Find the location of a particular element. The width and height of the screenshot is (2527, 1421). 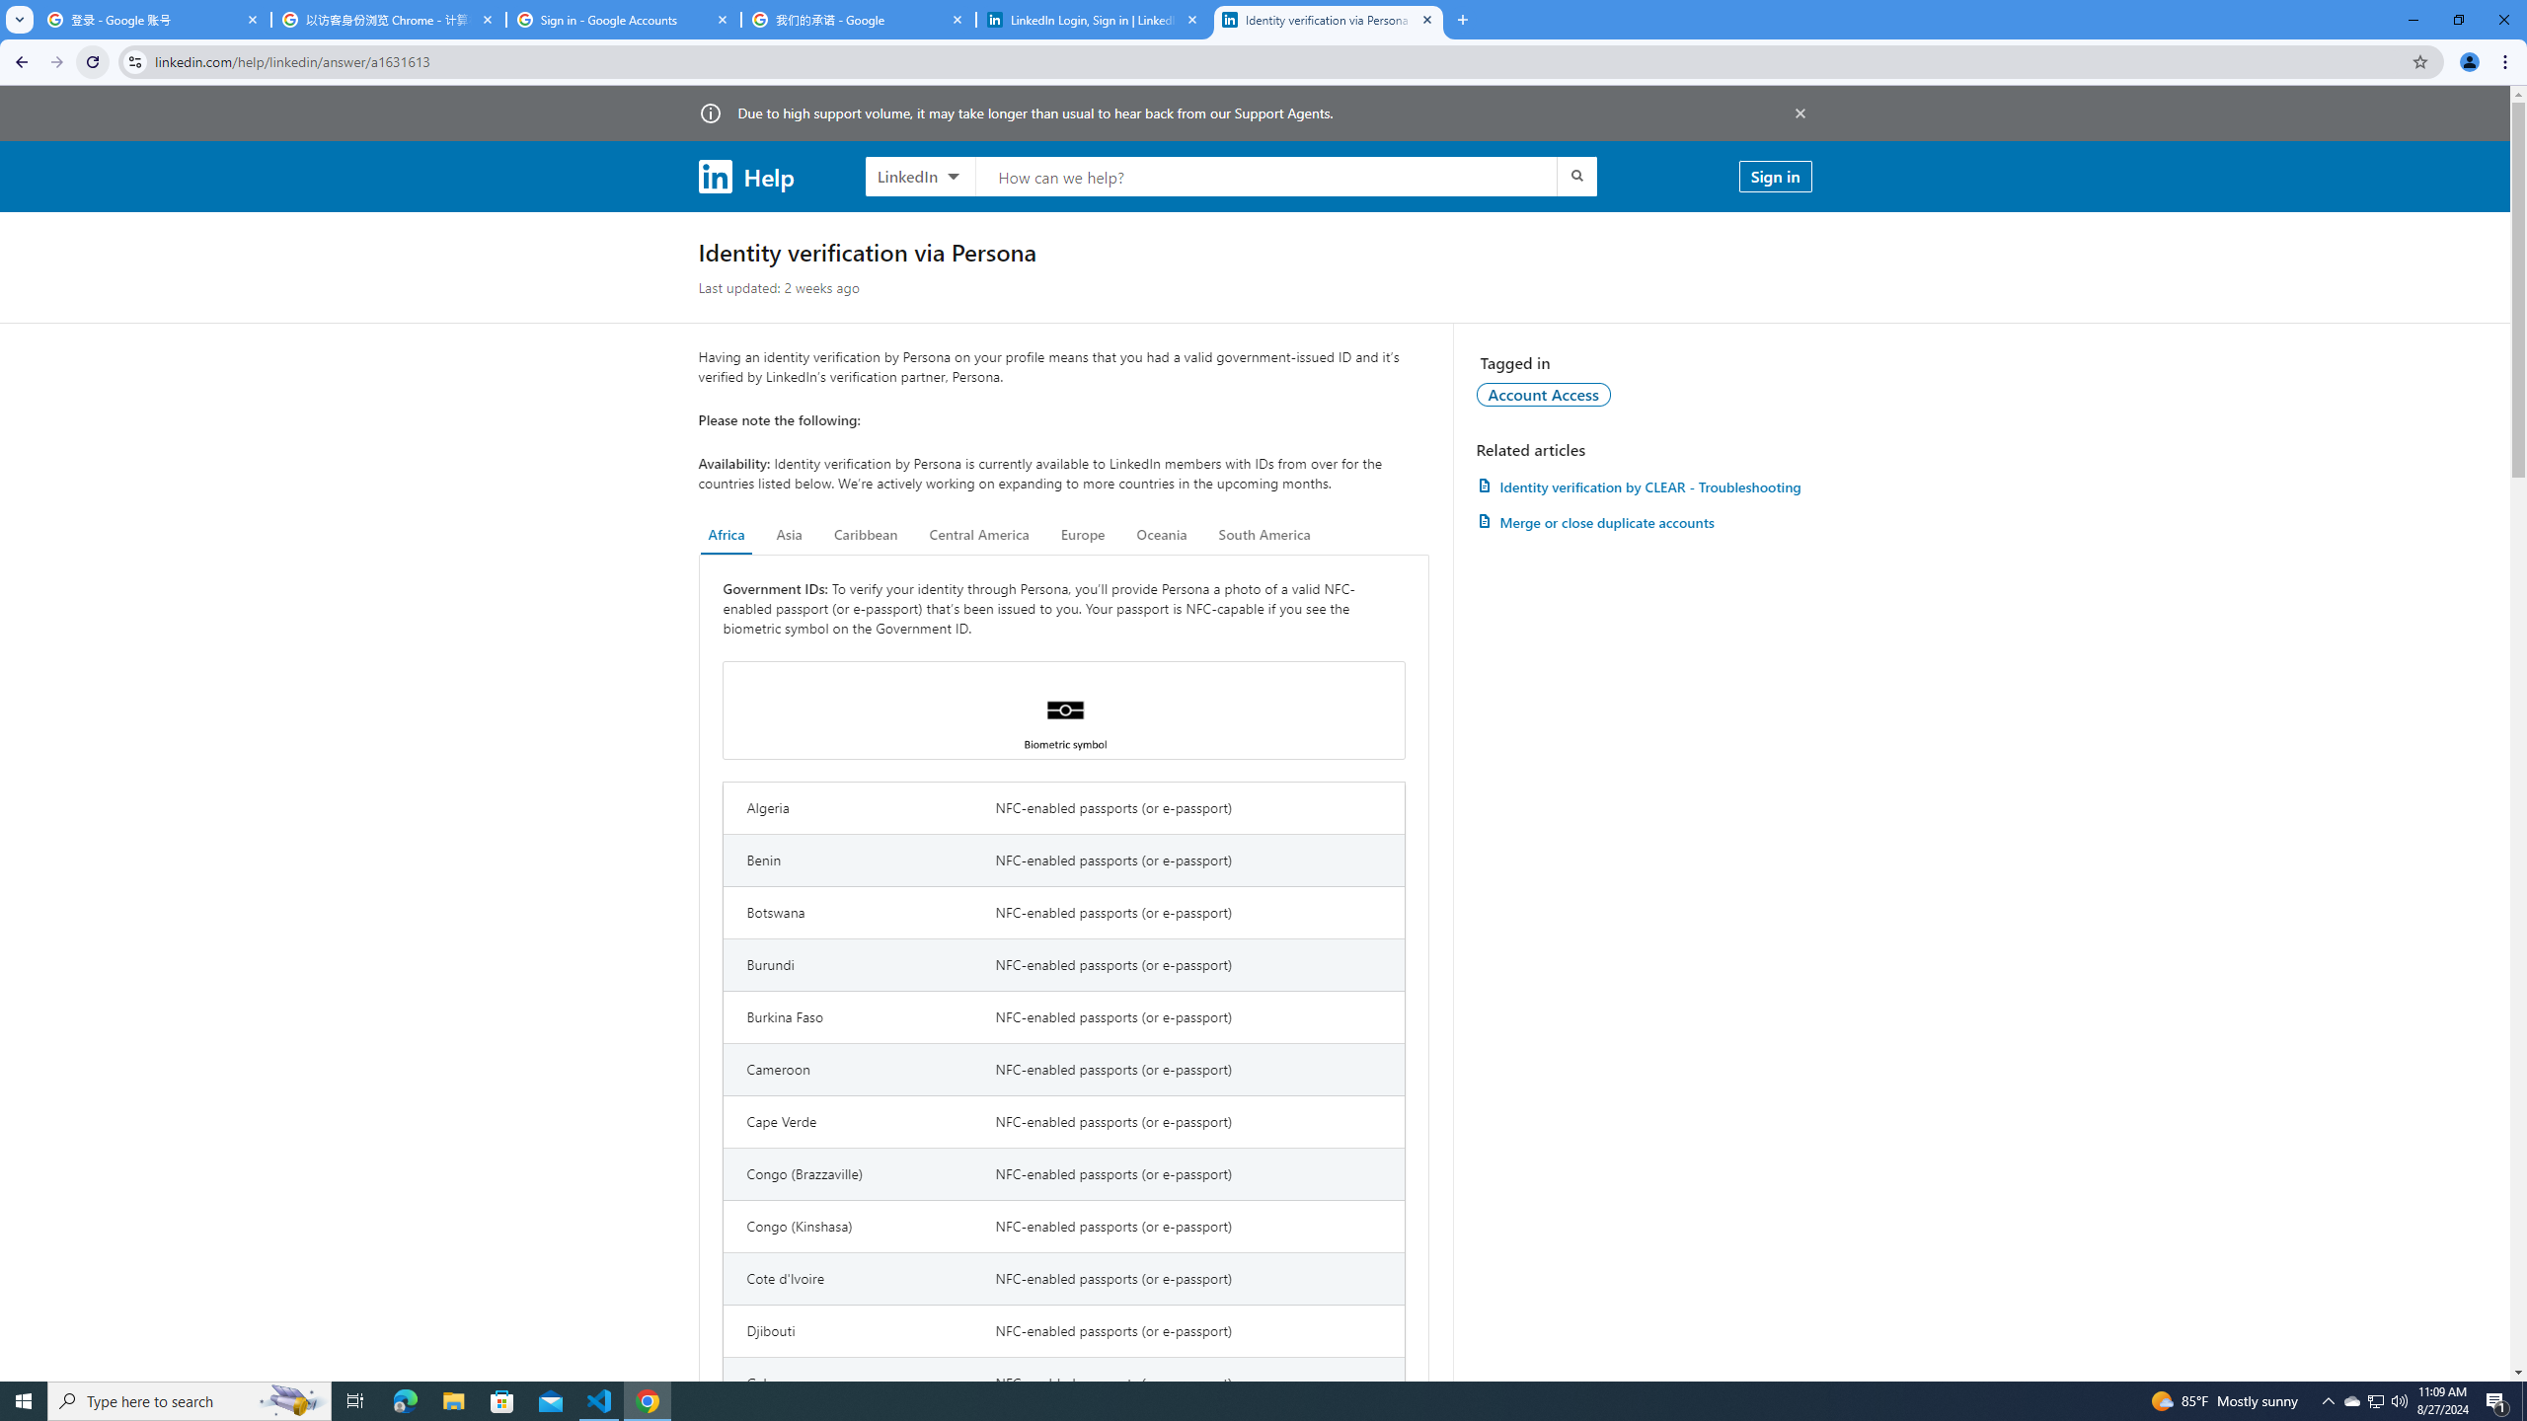

Submit search is located at coordinates (1575, 176).